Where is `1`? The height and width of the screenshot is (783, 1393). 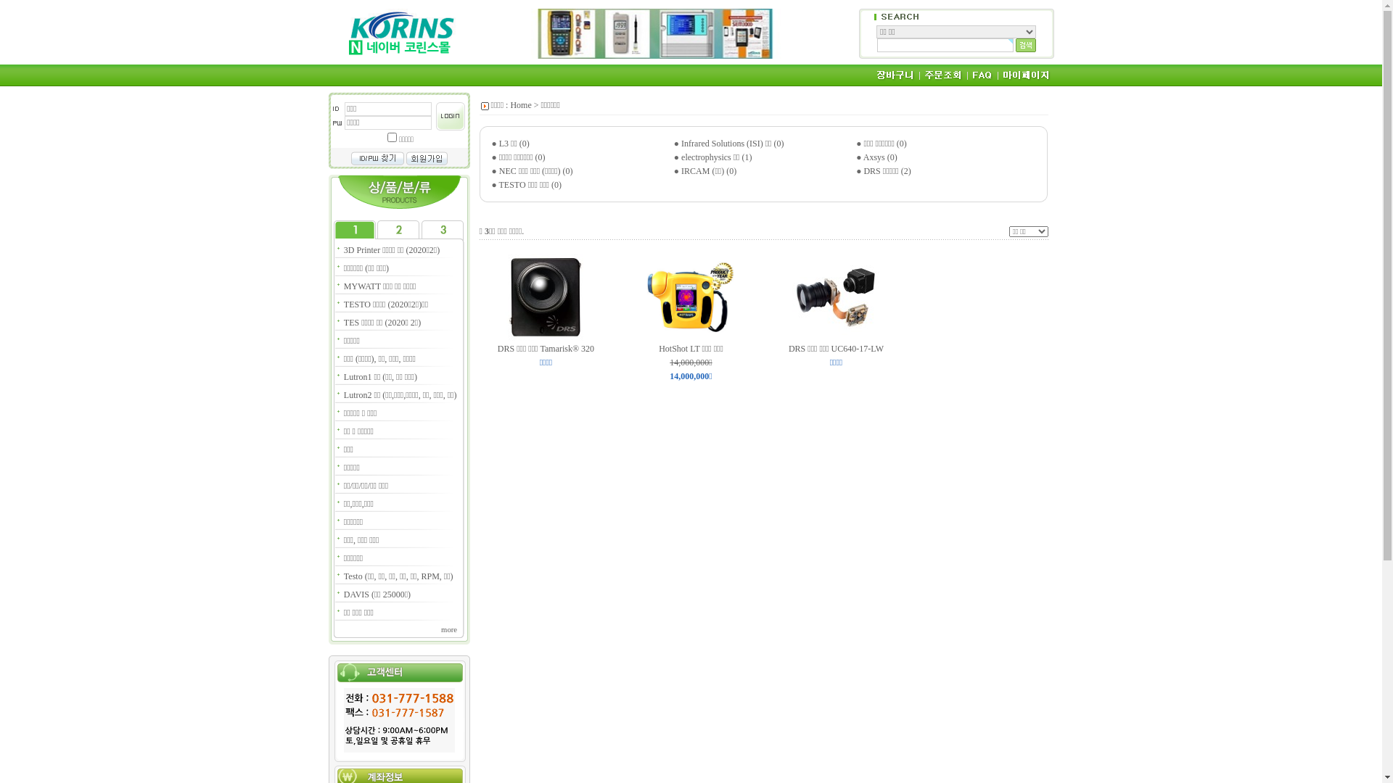 1 is located at coordinates (392, 136).